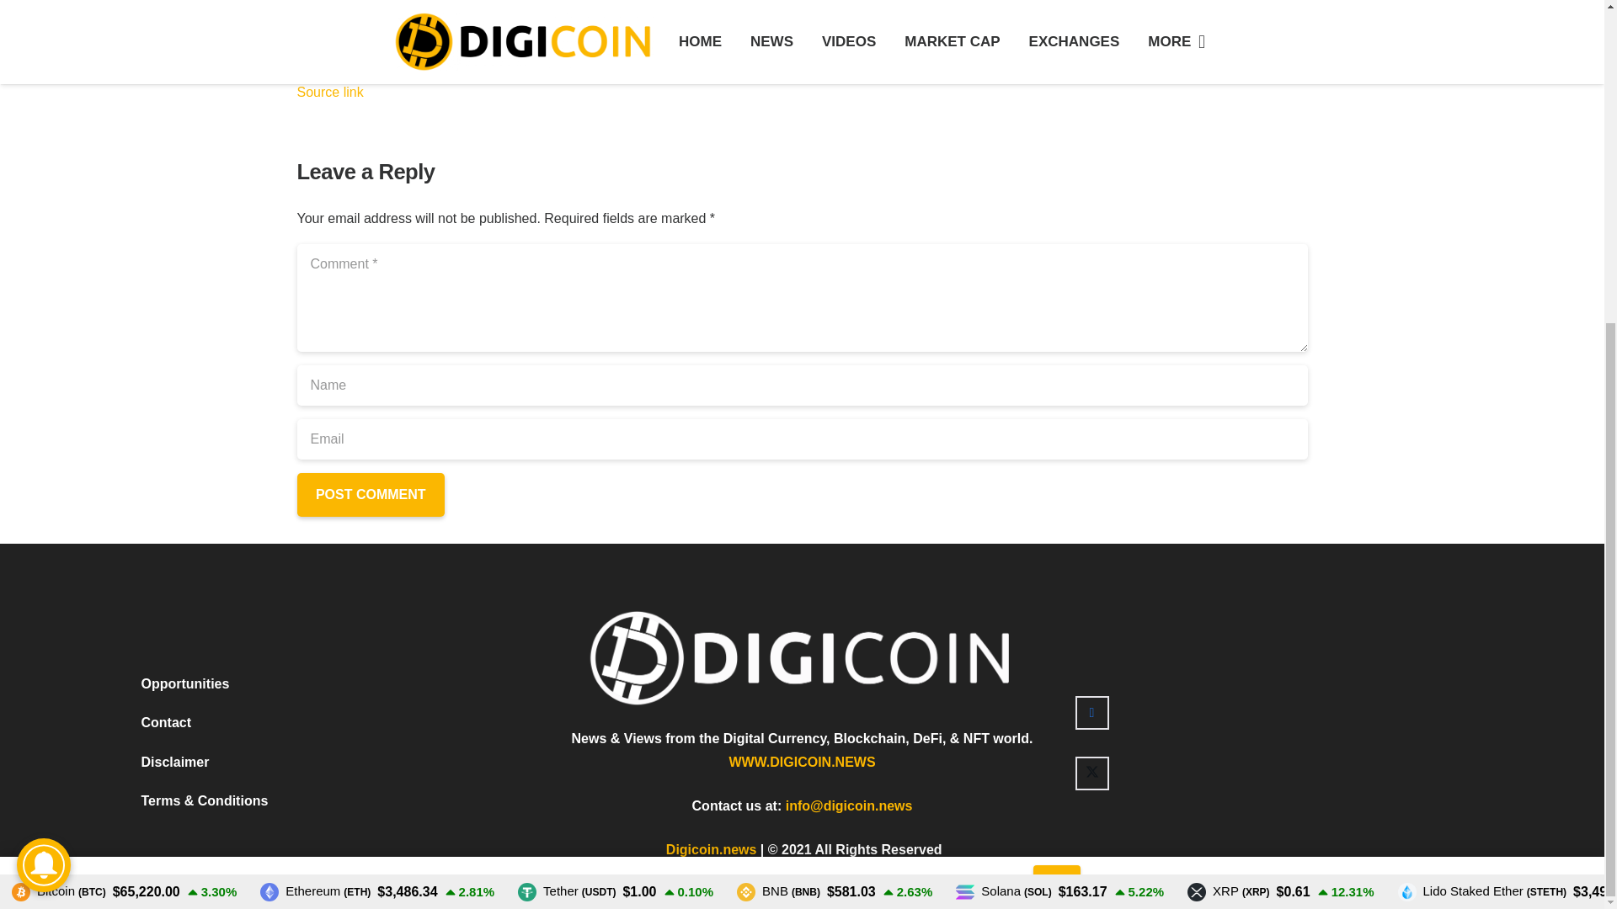 The height and width of the screenshot is (909, 1617). I want to click on Solana, so click(1003, 399).